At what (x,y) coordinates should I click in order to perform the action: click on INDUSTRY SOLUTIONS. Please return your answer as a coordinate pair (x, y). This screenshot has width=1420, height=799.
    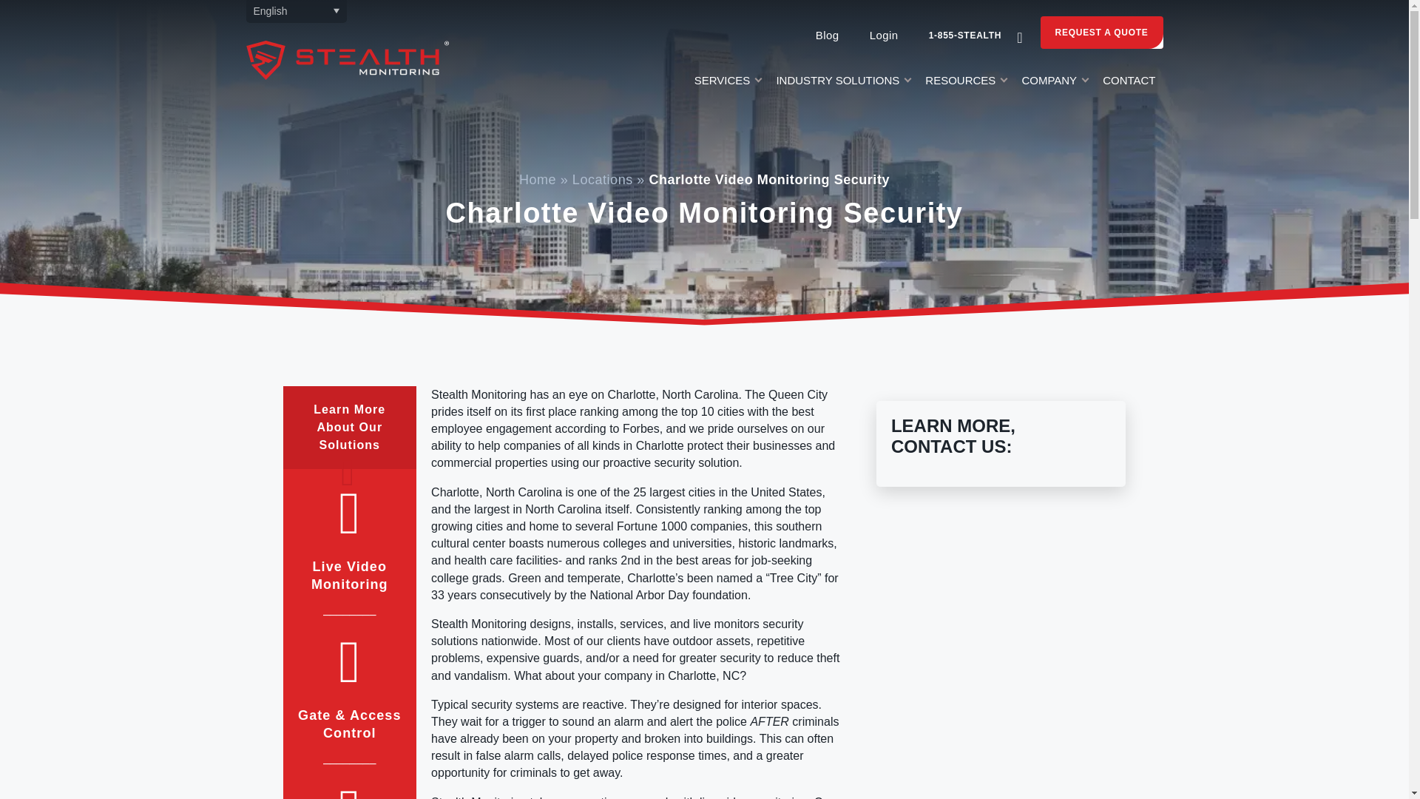
    Looking at the image, I should click on (842, 84).